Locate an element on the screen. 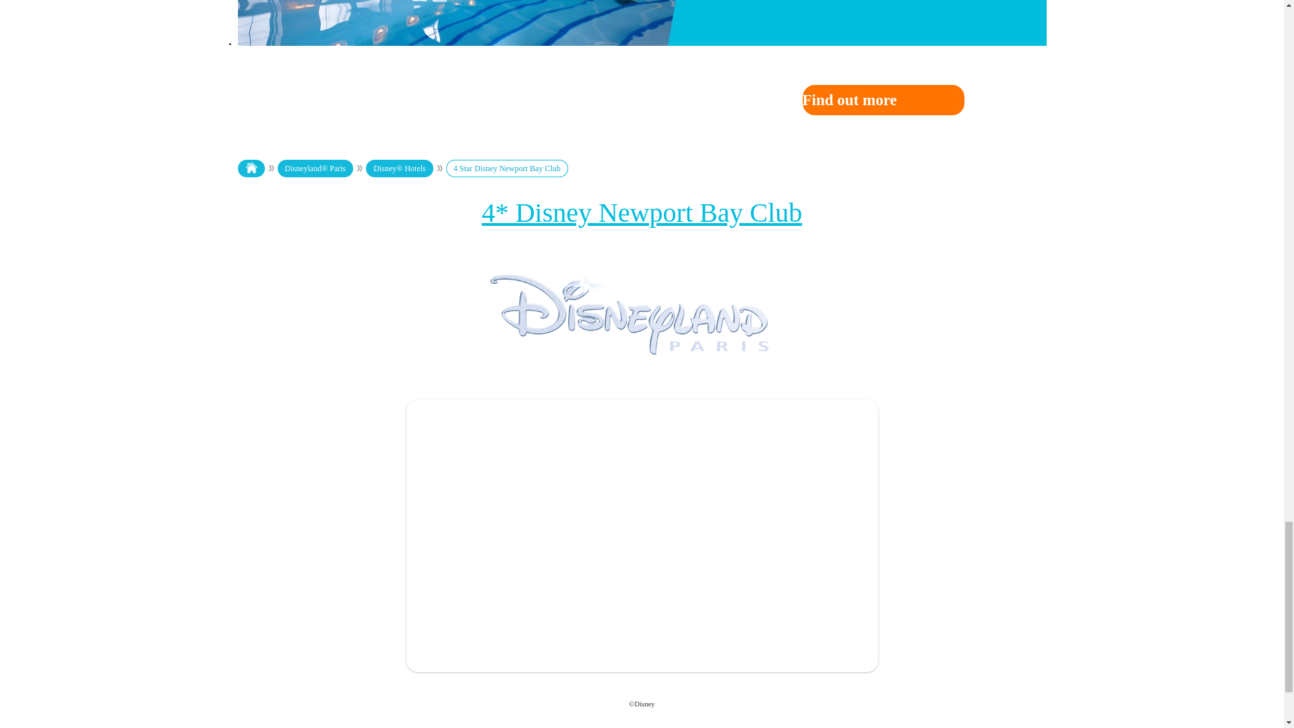 This screenshot has width=1294, height=728. Go to Homepage is located at coordinates (257, 169).